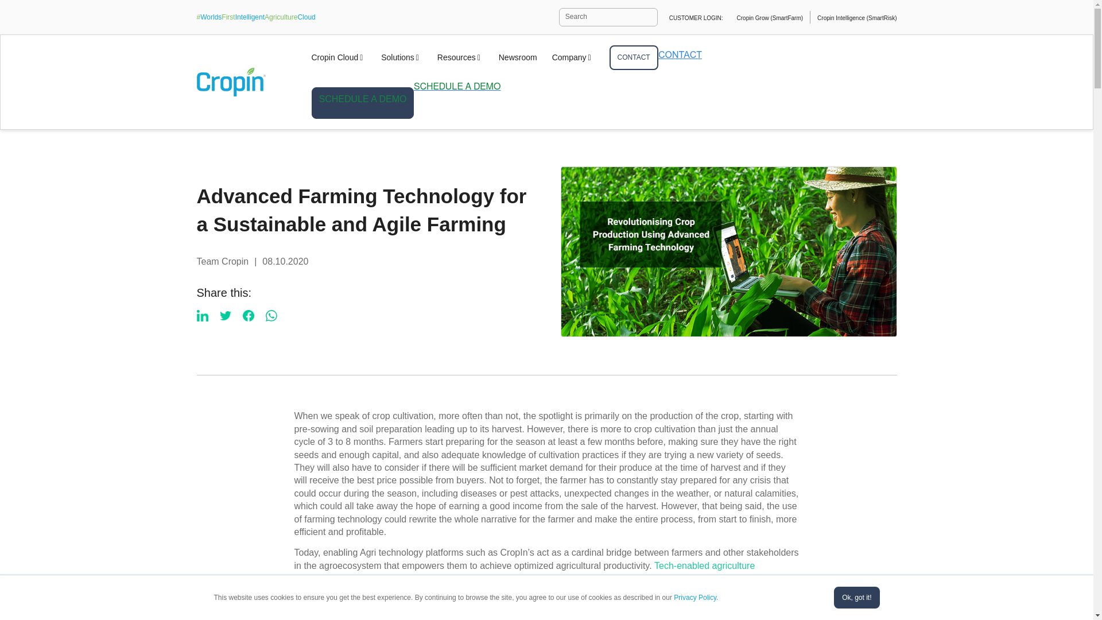 The width and height of the screenshot is (1102, 620). What do you see at coordinates (338, 57) in the screenshot?
I see `Cropin Cloud` at bounding box center [338, 57].